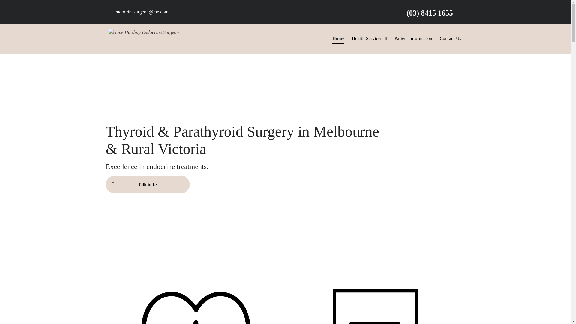 This screenshot has height=324, width=576. What do you see at coordinates (335, 38) in the screenshot?
I see `Home` at bounding box center [335, 38].